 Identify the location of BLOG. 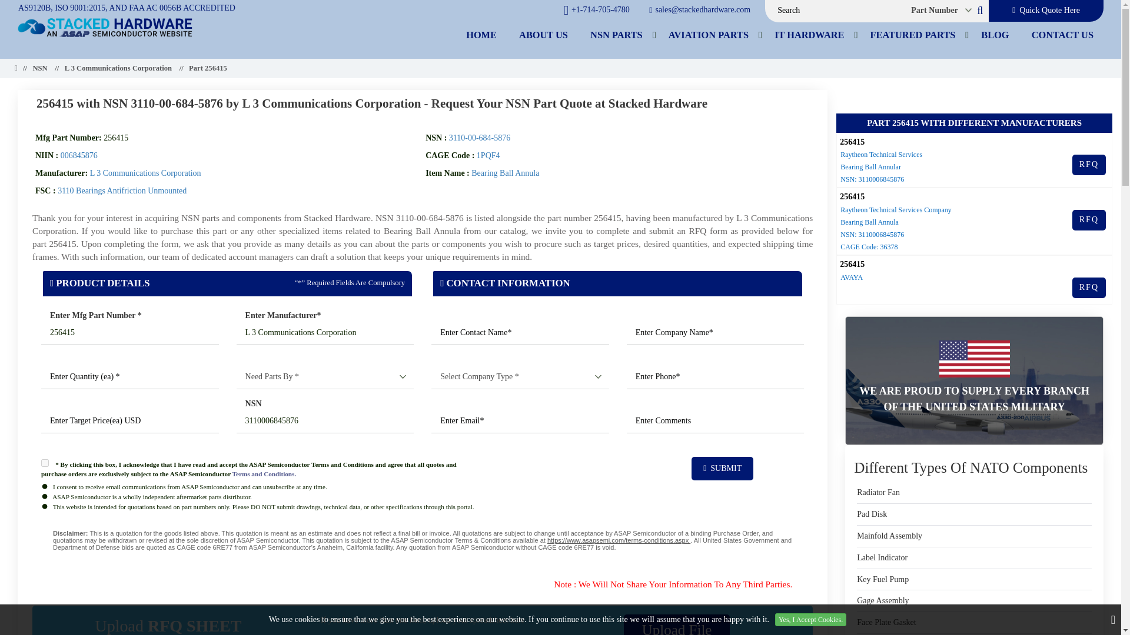
(995, 35).